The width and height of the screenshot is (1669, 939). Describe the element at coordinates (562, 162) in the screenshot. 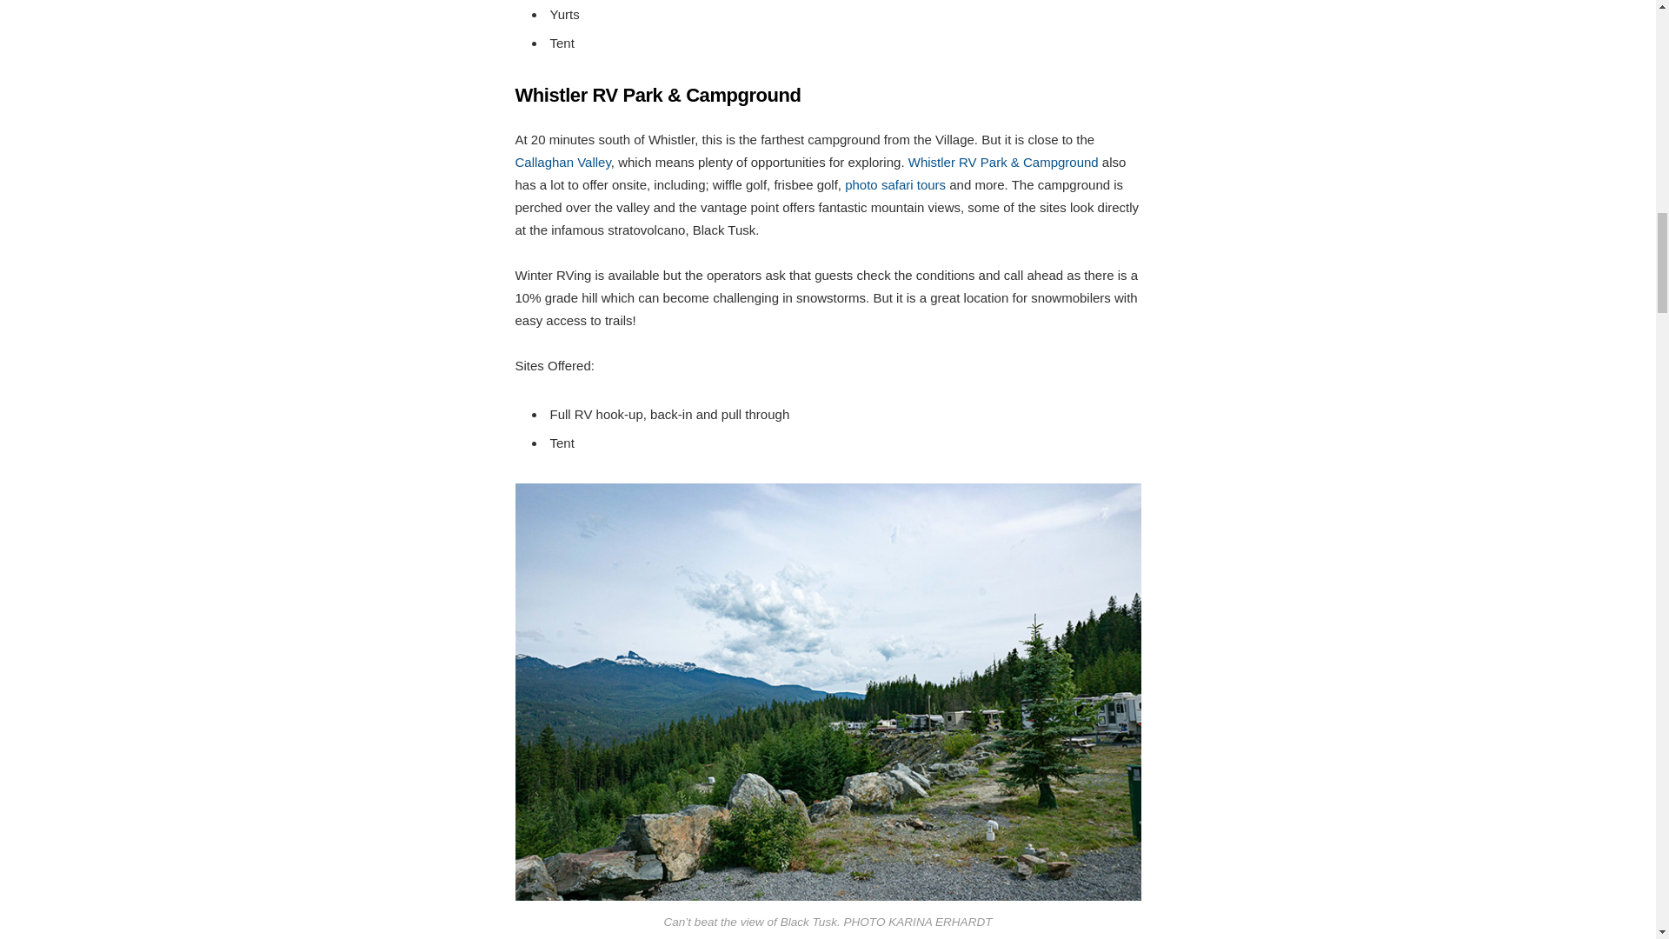

I see `Callaghan Valley` at that location.